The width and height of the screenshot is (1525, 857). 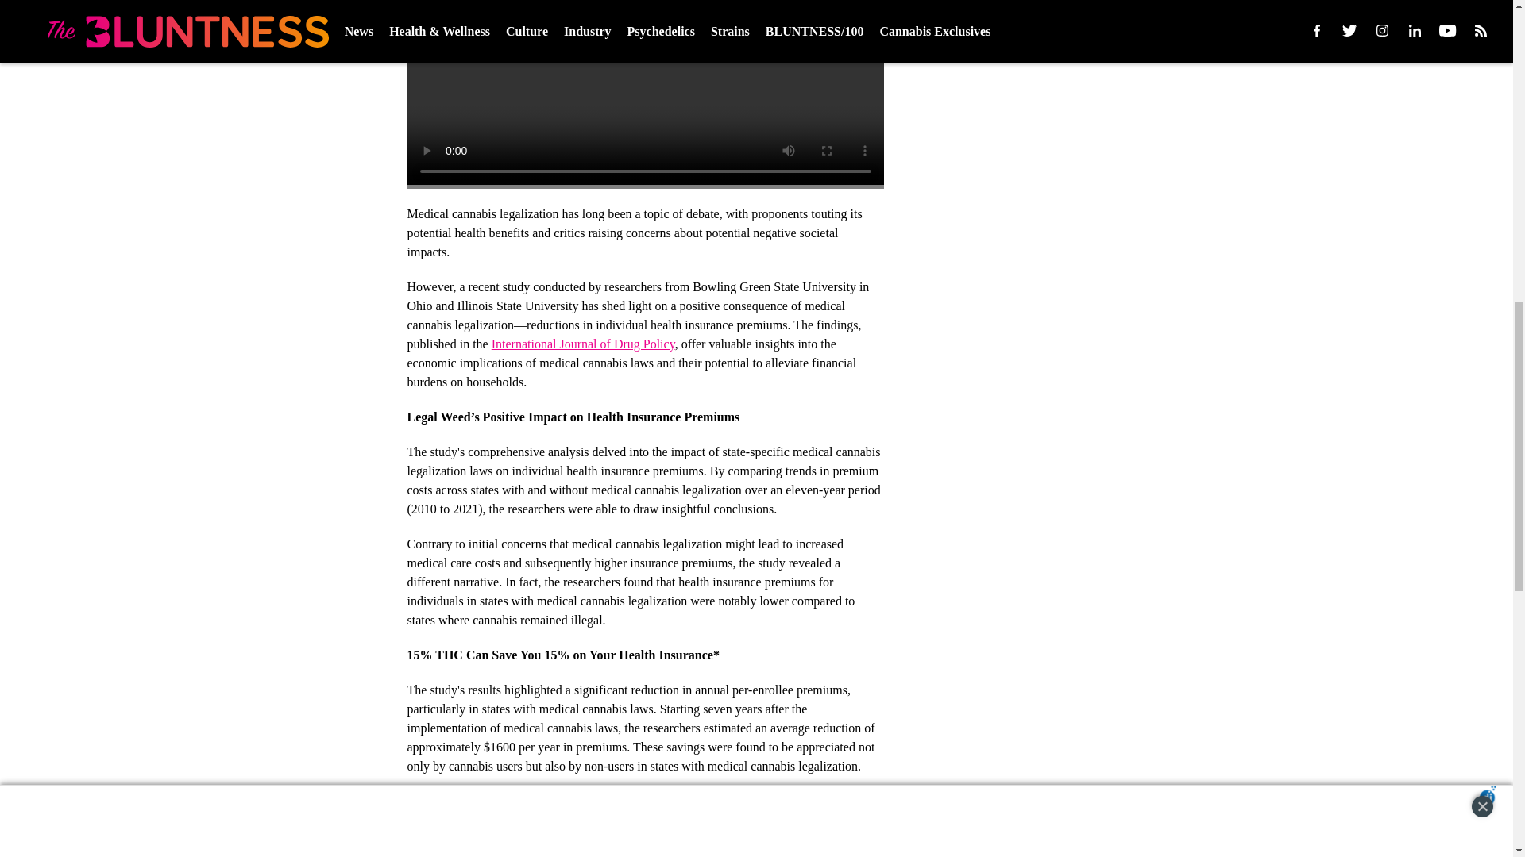 What do you see at coordinates (583, 343) in the screenshot?
I see `International Journal of Drug Policy` at bounding box center [583, 343].